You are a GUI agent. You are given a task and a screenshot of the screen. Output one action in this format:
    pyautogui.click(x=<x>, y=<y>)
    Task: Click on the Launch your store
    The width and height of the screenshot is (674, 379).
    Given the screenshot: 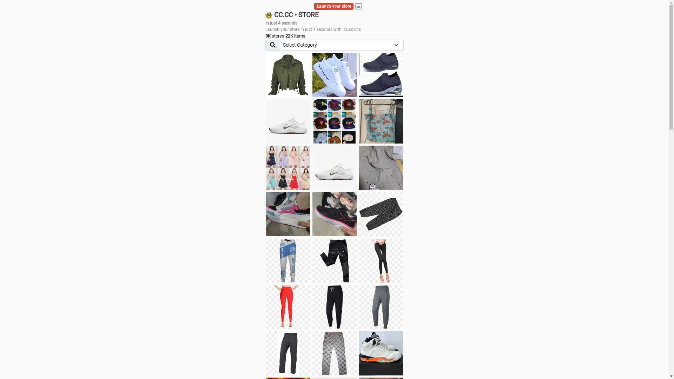 What is the action you would take?
    pyautogui.click(x=334, y=6)
    